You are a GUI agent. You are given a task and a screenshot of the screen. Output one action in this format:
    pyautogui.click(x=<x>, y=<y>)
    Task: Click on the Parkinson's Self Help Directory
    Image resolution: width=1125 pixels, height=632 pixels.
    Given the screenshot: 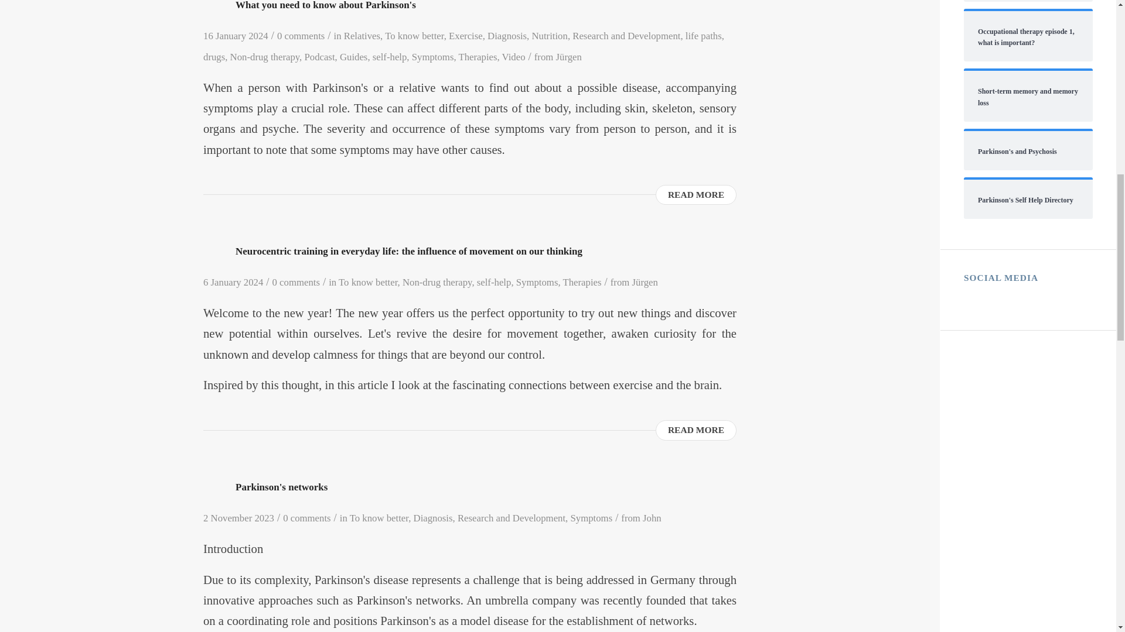 What is the action you would take?
    pyautogui.click(x=1028, y=199)
    